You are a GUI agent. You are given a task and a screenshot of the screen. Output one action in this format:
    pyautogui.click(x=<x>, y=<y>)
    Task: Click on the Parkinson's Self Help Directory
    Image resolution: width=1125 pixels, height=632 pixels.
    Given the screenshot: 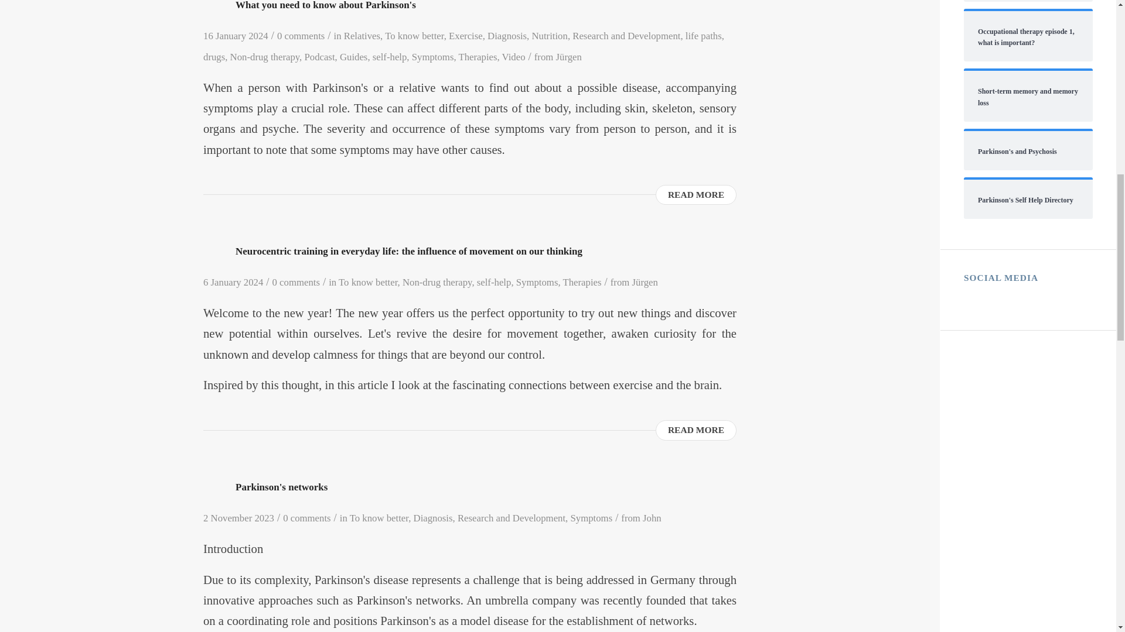 What is the action you would take?
    pyautogui.click(x=1028, y=199)
    